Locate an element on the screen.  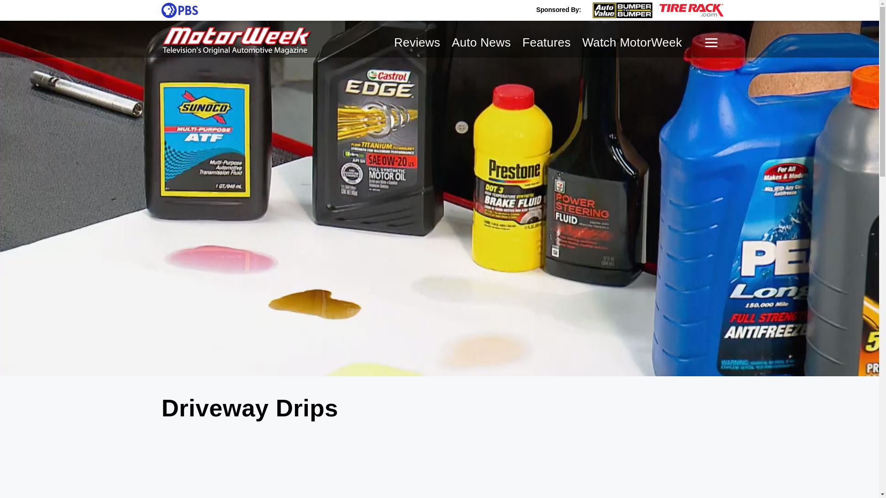
YouTube video player is located at coordinates (439, 466).